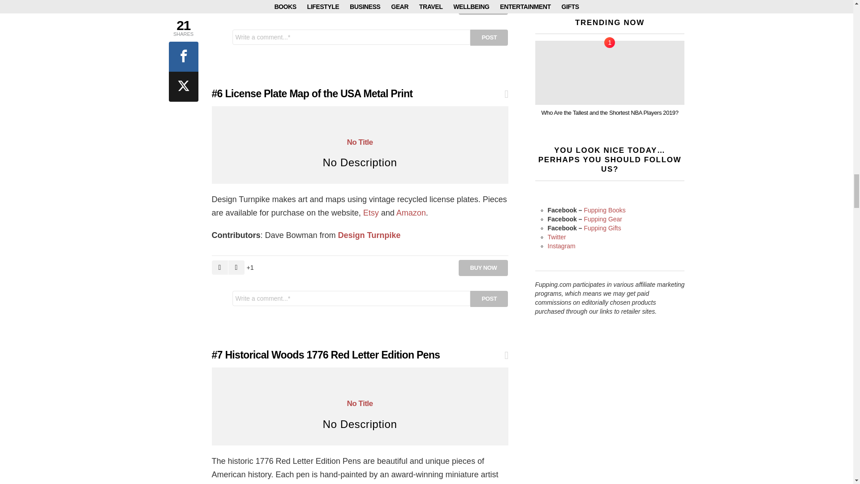  What do you see at coordinates (489, 298) in the screenshot?
I see `Post` at bounding box center [489, 298].